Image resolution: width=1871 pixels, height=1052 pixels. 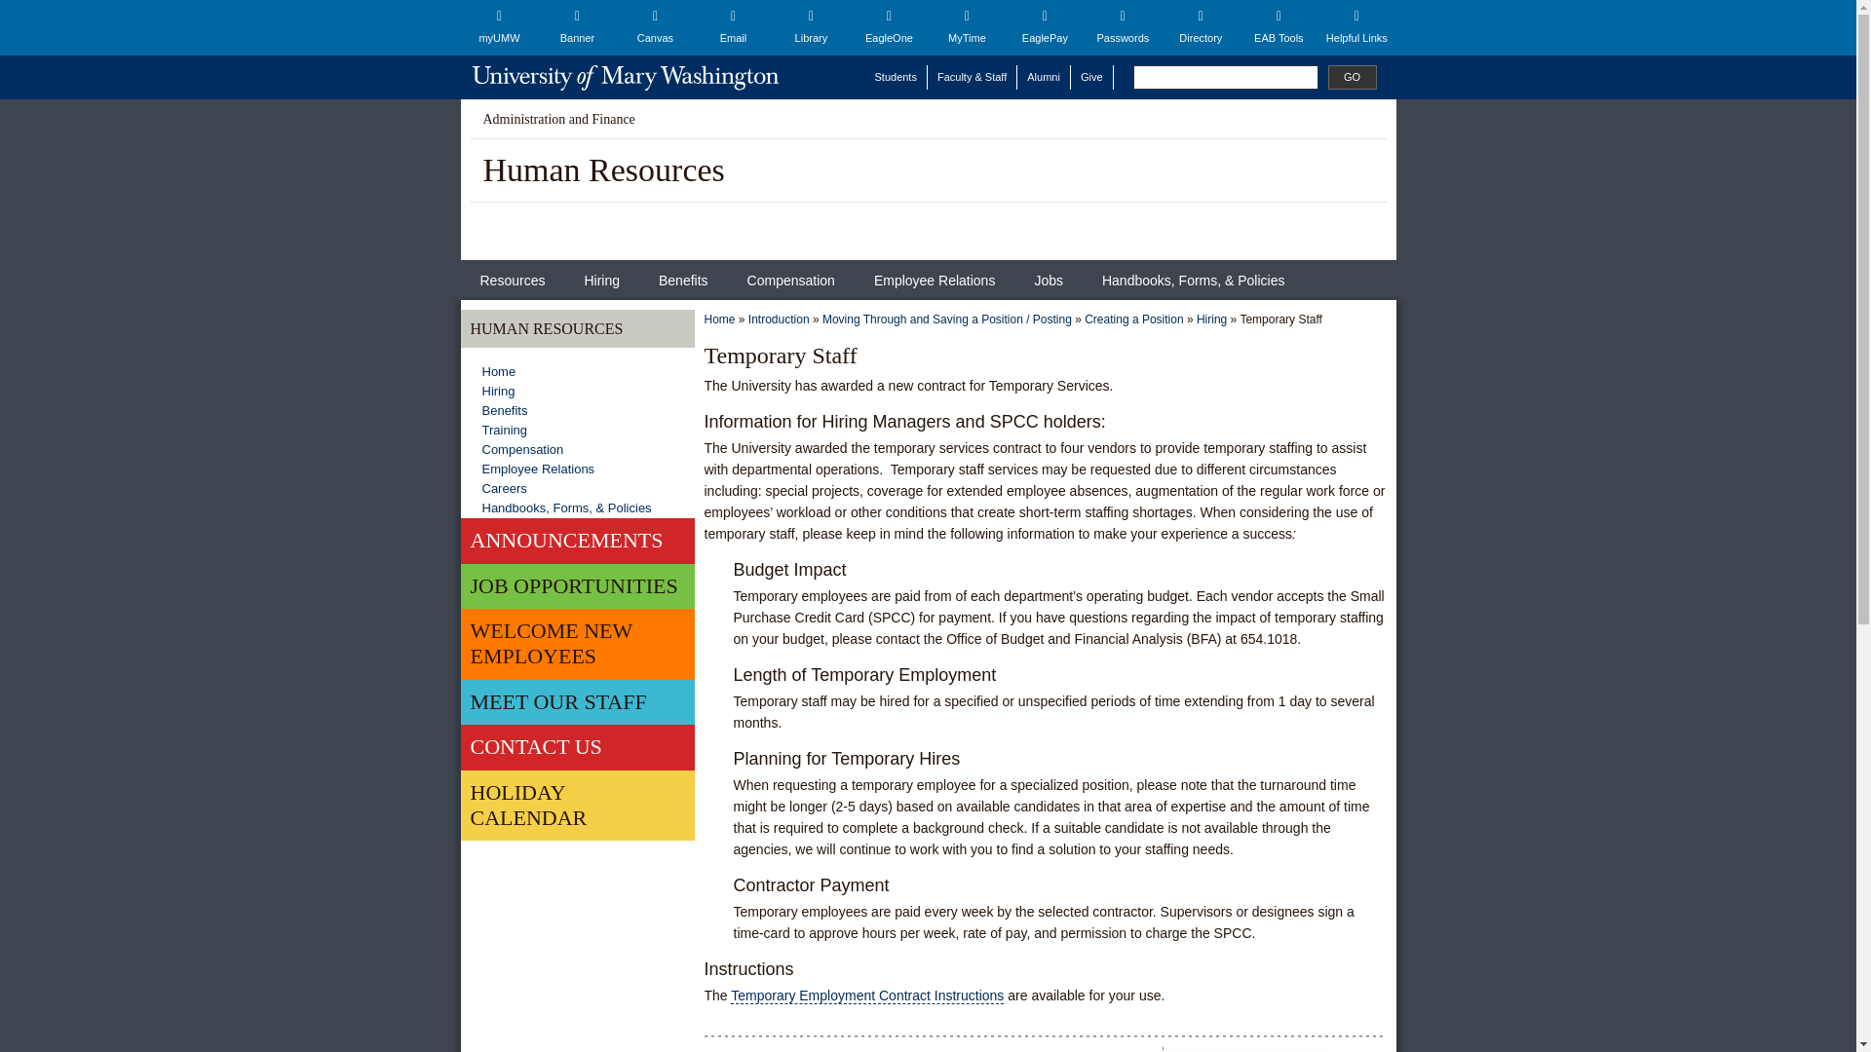 I want to click on Students, so click(x=897, y=76).